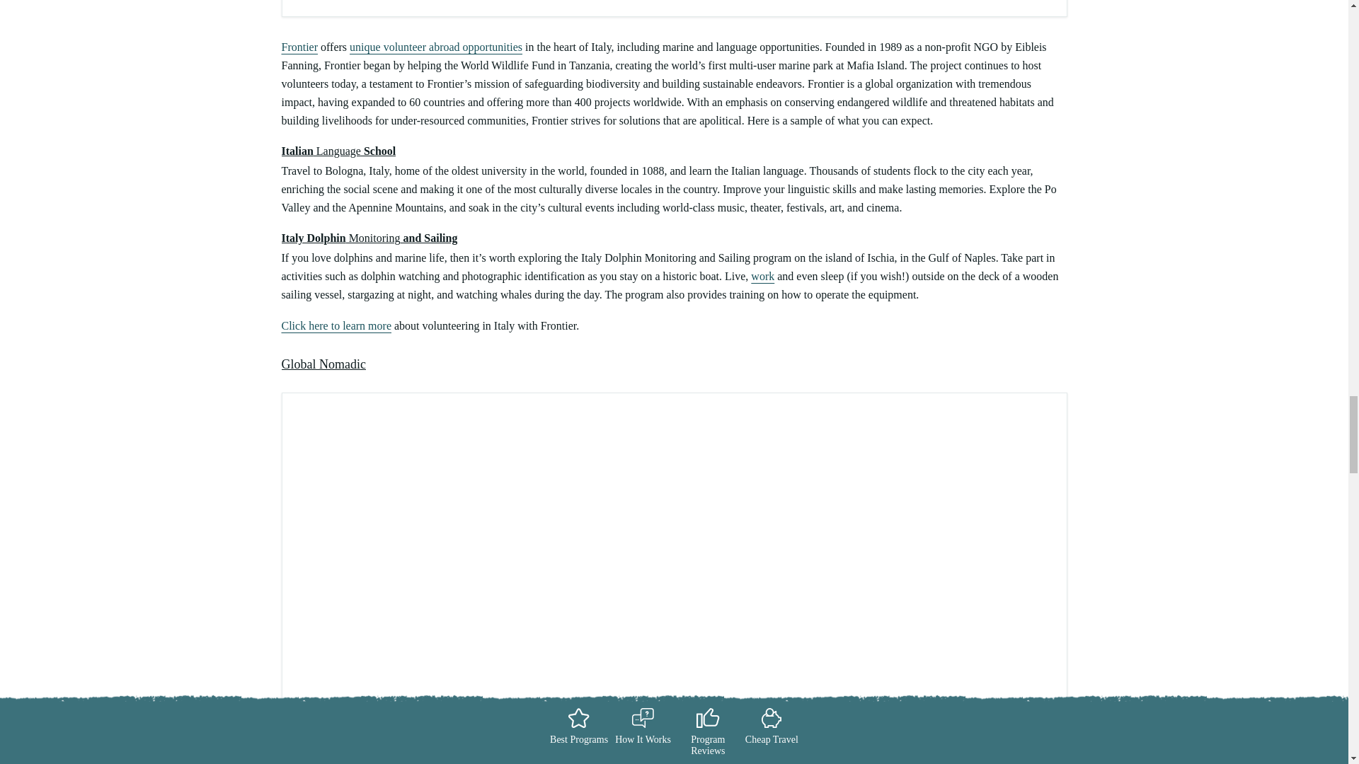 Image resolution: width=1359 pixels, height=764 pixels. What do you see at coordinates (369, 238) in the screenshot?
I see `Italy Dolphin Monitoring and Sailing` at bounding box center [369, 238].